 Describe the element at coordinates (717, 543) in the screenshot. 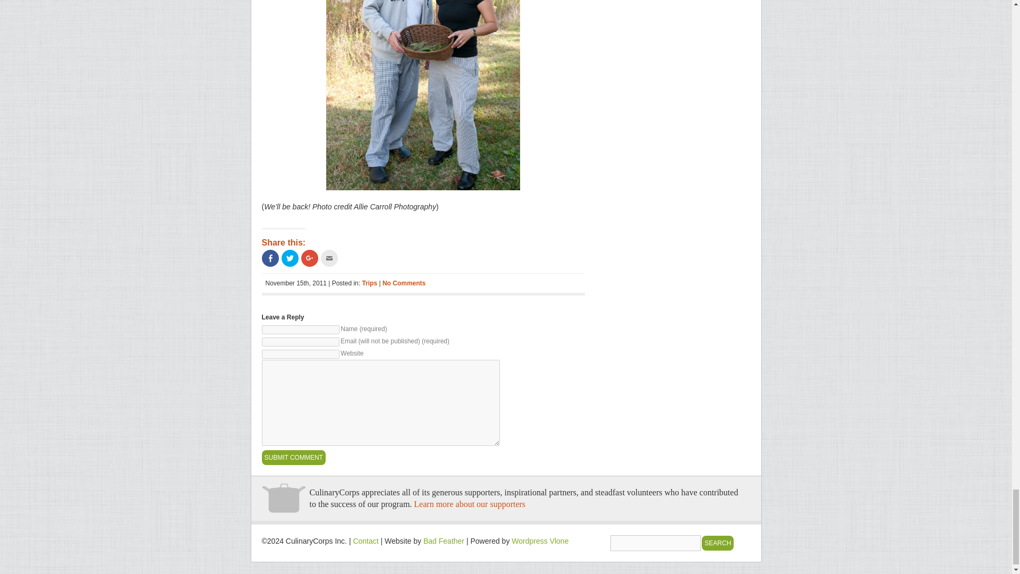

I see `Search` at that location.